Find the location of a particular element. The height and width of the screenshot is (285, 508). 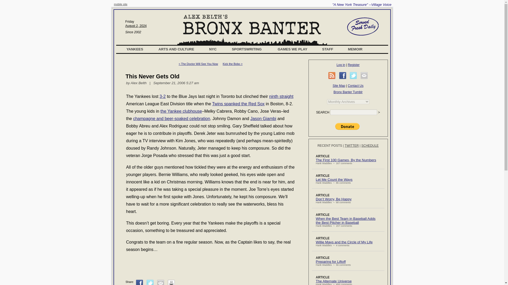

Share via email is located at coordinates (364, 75).